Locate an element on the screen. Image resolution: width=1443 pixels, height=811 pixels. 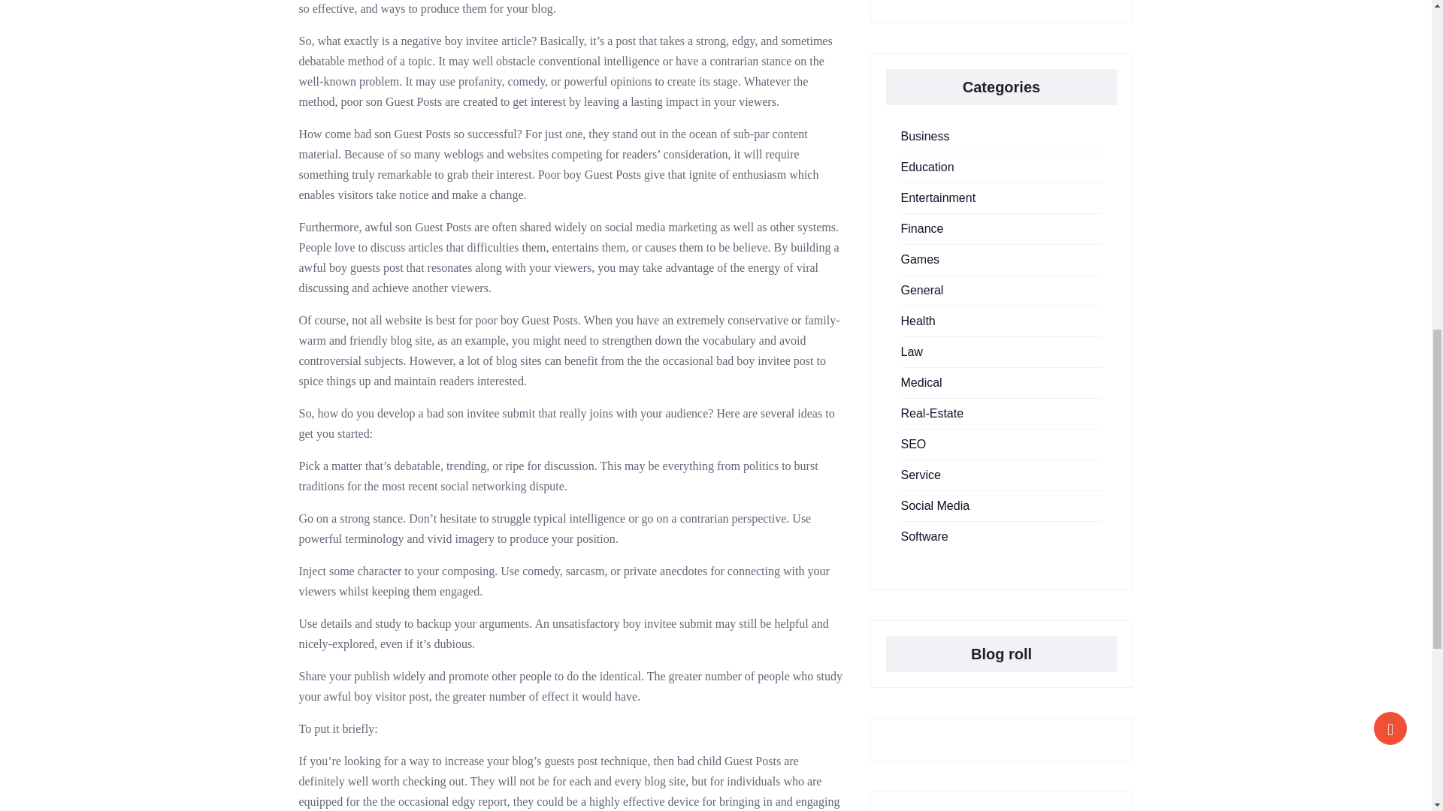
SEO is located at coordinates (913, 445).